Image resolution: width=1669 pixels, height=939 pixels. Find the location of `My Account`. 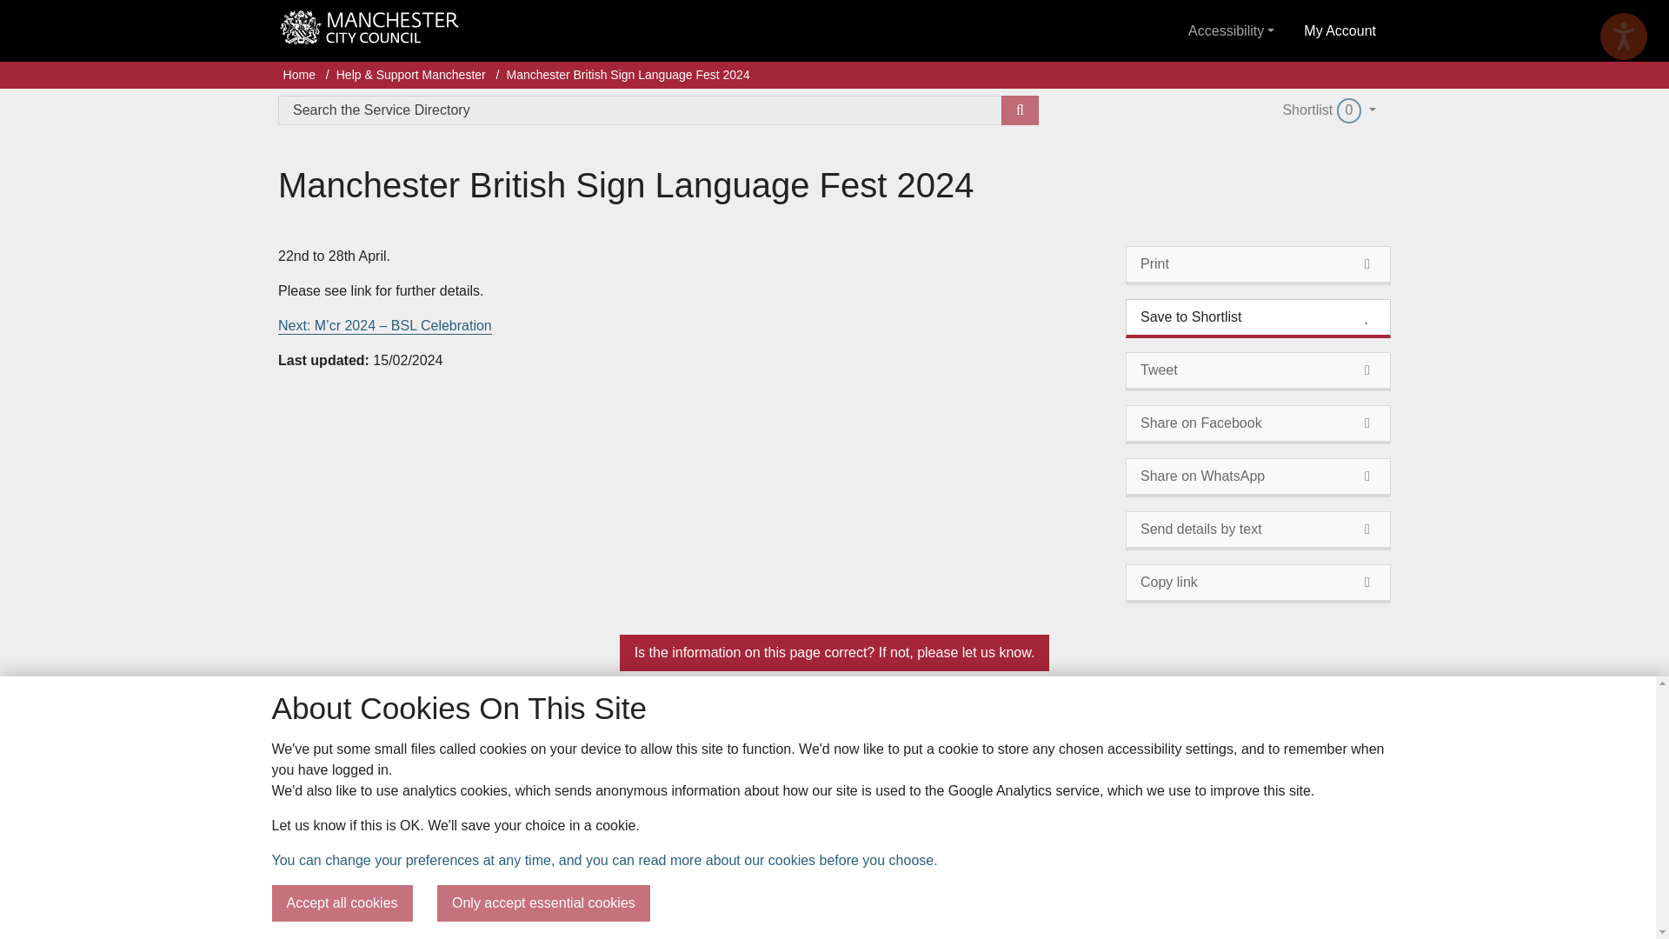

My Account is located at coordinates (1339, 31).